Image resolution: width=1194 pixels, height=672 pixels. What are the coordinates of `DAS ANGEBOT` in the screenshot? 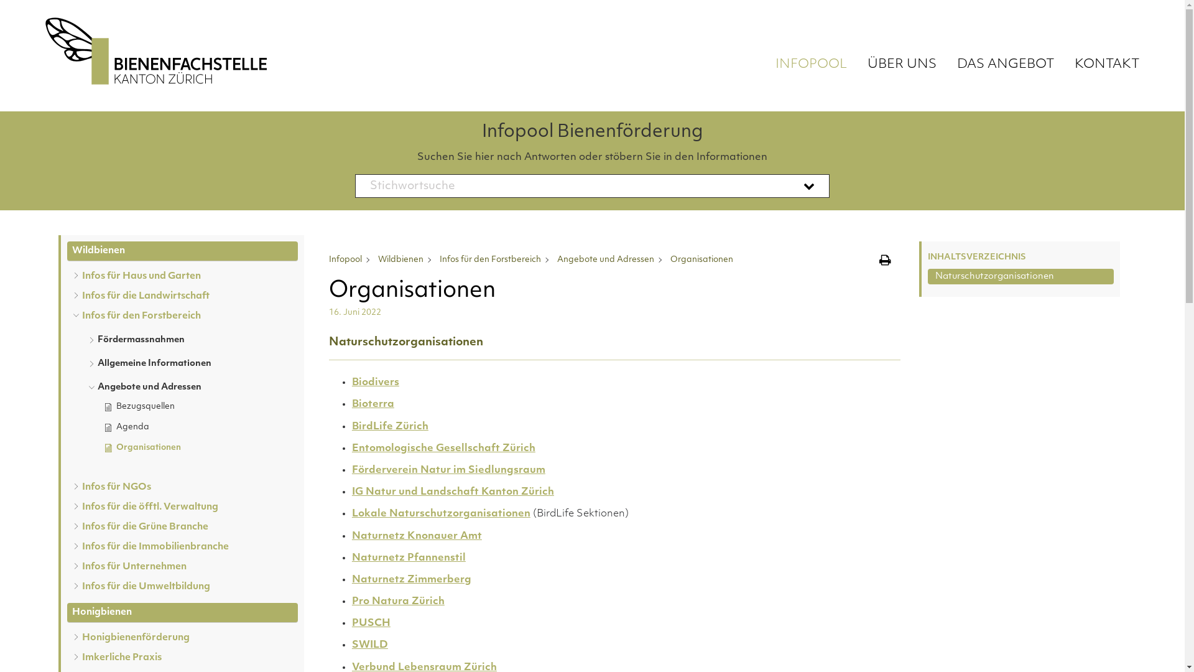 It's located at (1006, 58).